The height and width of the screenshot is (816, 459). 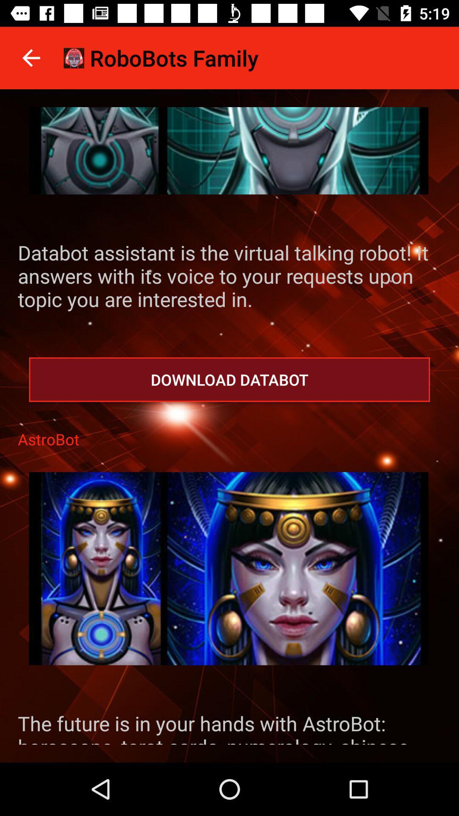 I want to click on astrobot image, so click(x=229, y=569).